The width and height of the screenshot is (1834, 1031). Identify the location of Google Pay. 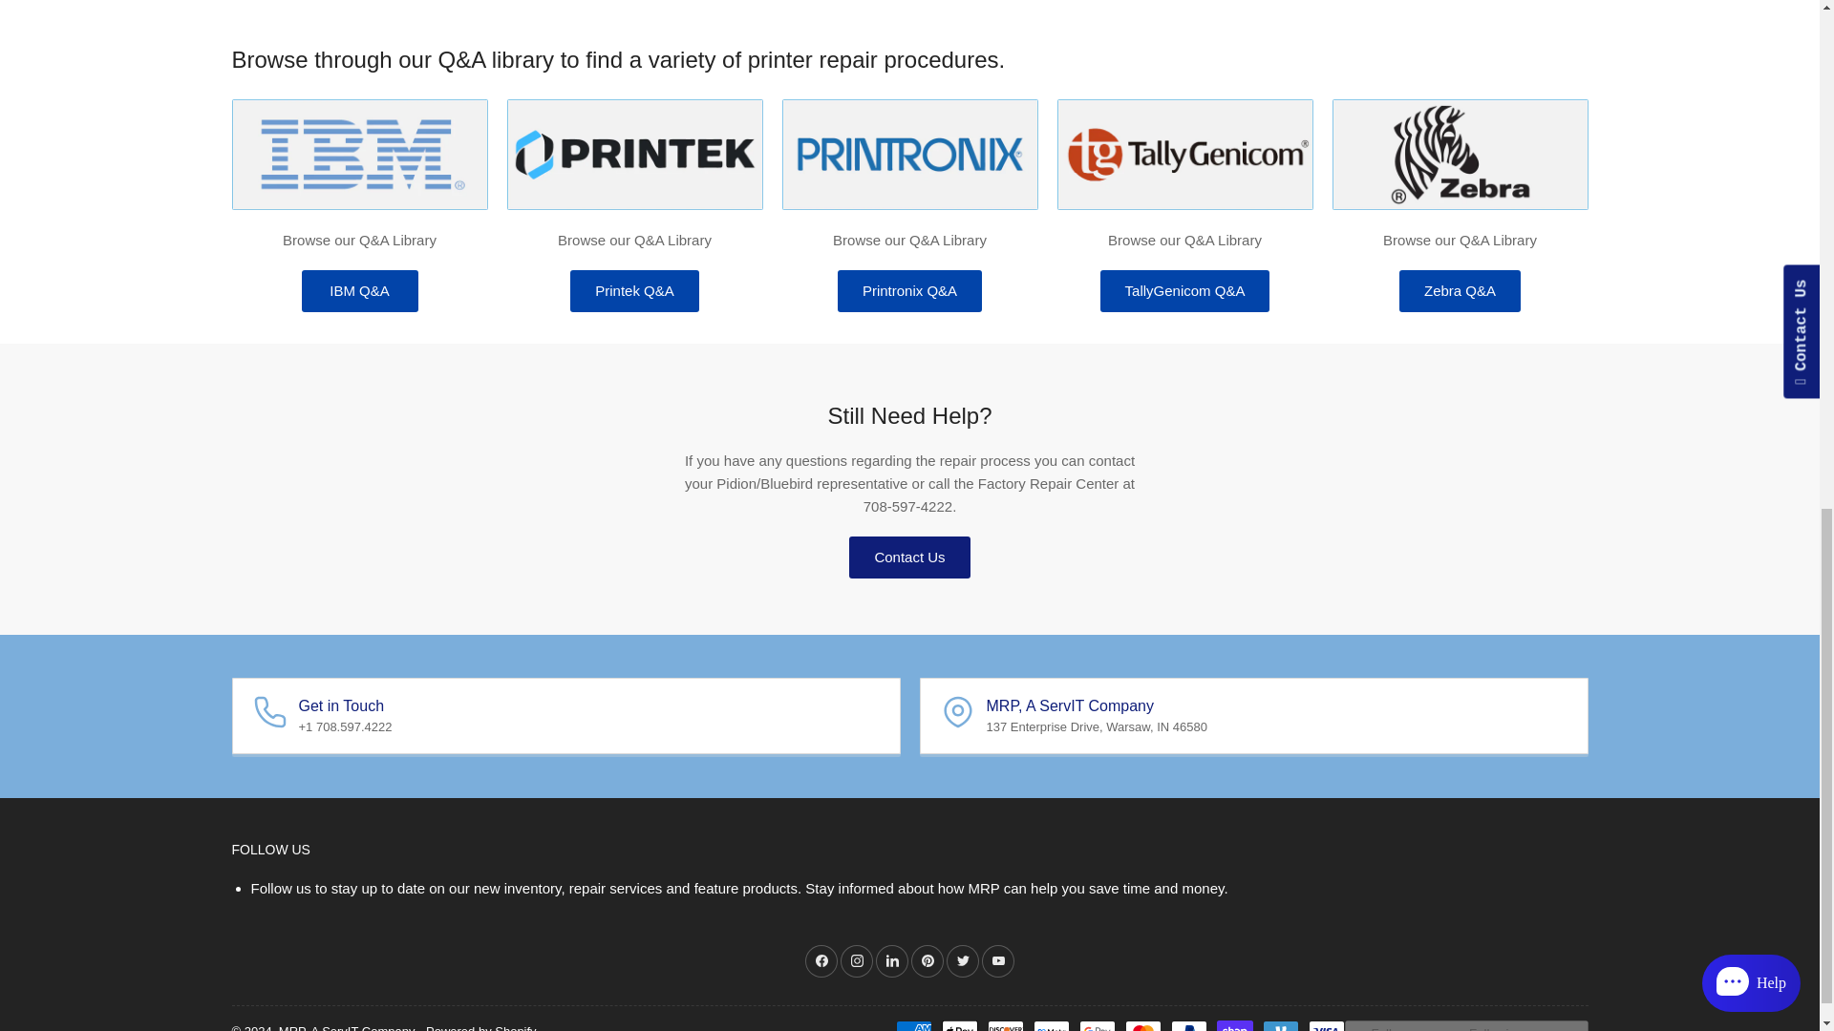
(1097, 1025).